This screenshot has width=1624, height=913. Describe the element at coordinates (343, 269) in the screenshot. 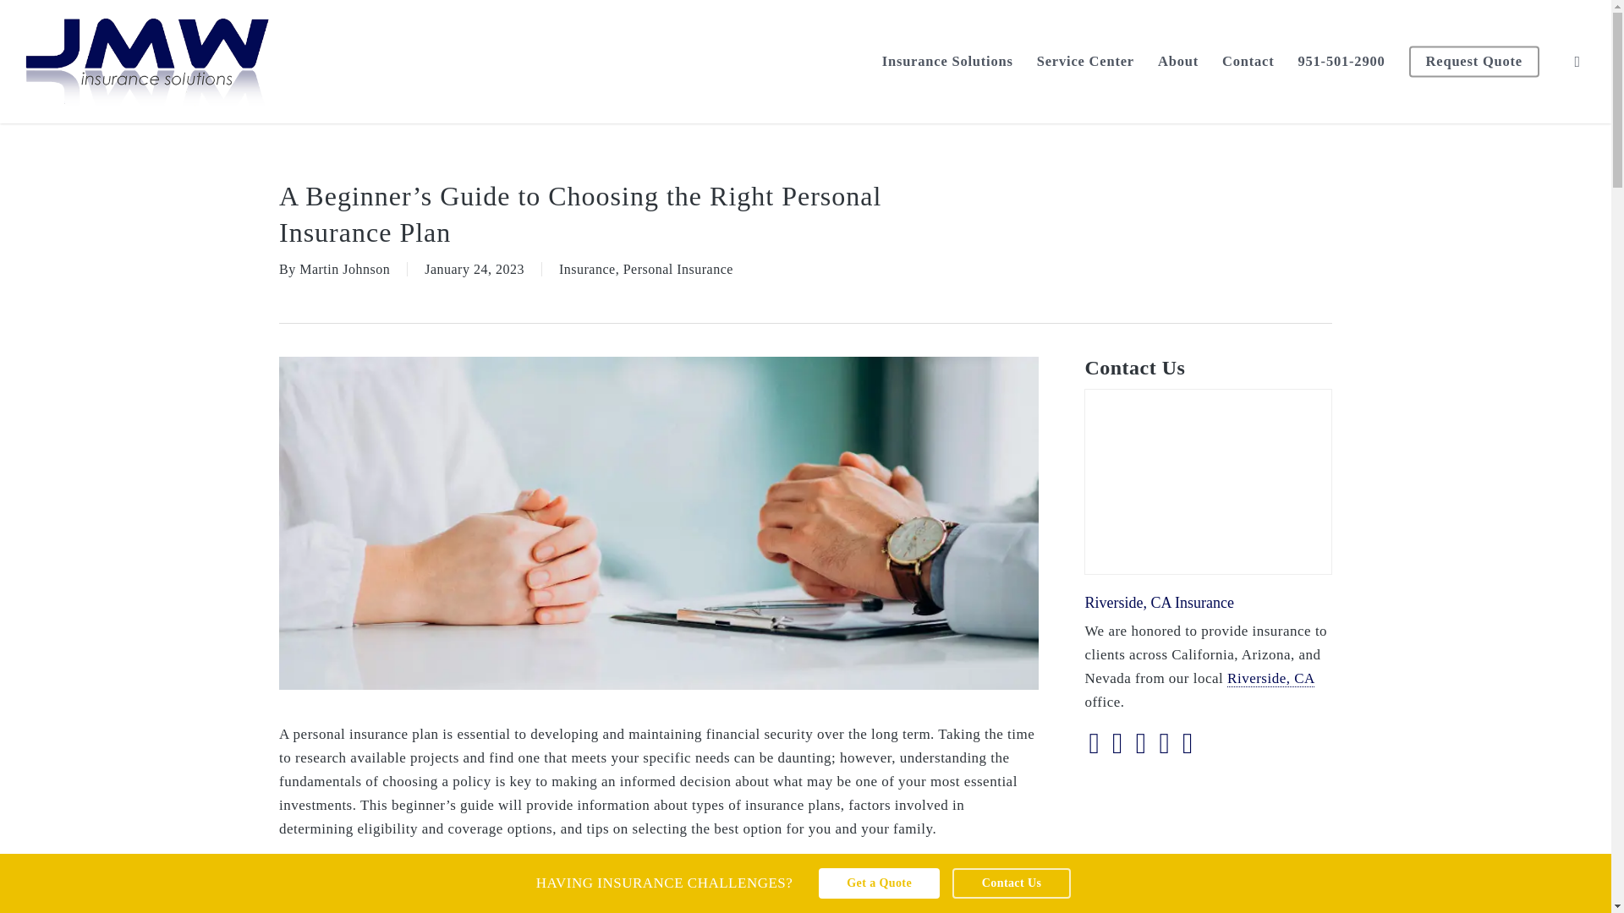

I see `Posts by Martin Johnson` at that location.